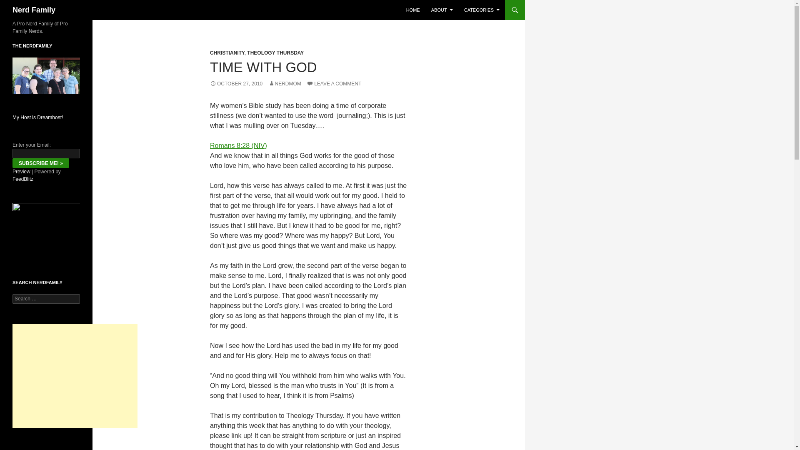 Image resolution: width=800 pixels, height=450 pixels. I want to click on CHRISTIANITY, so click(227, 52).